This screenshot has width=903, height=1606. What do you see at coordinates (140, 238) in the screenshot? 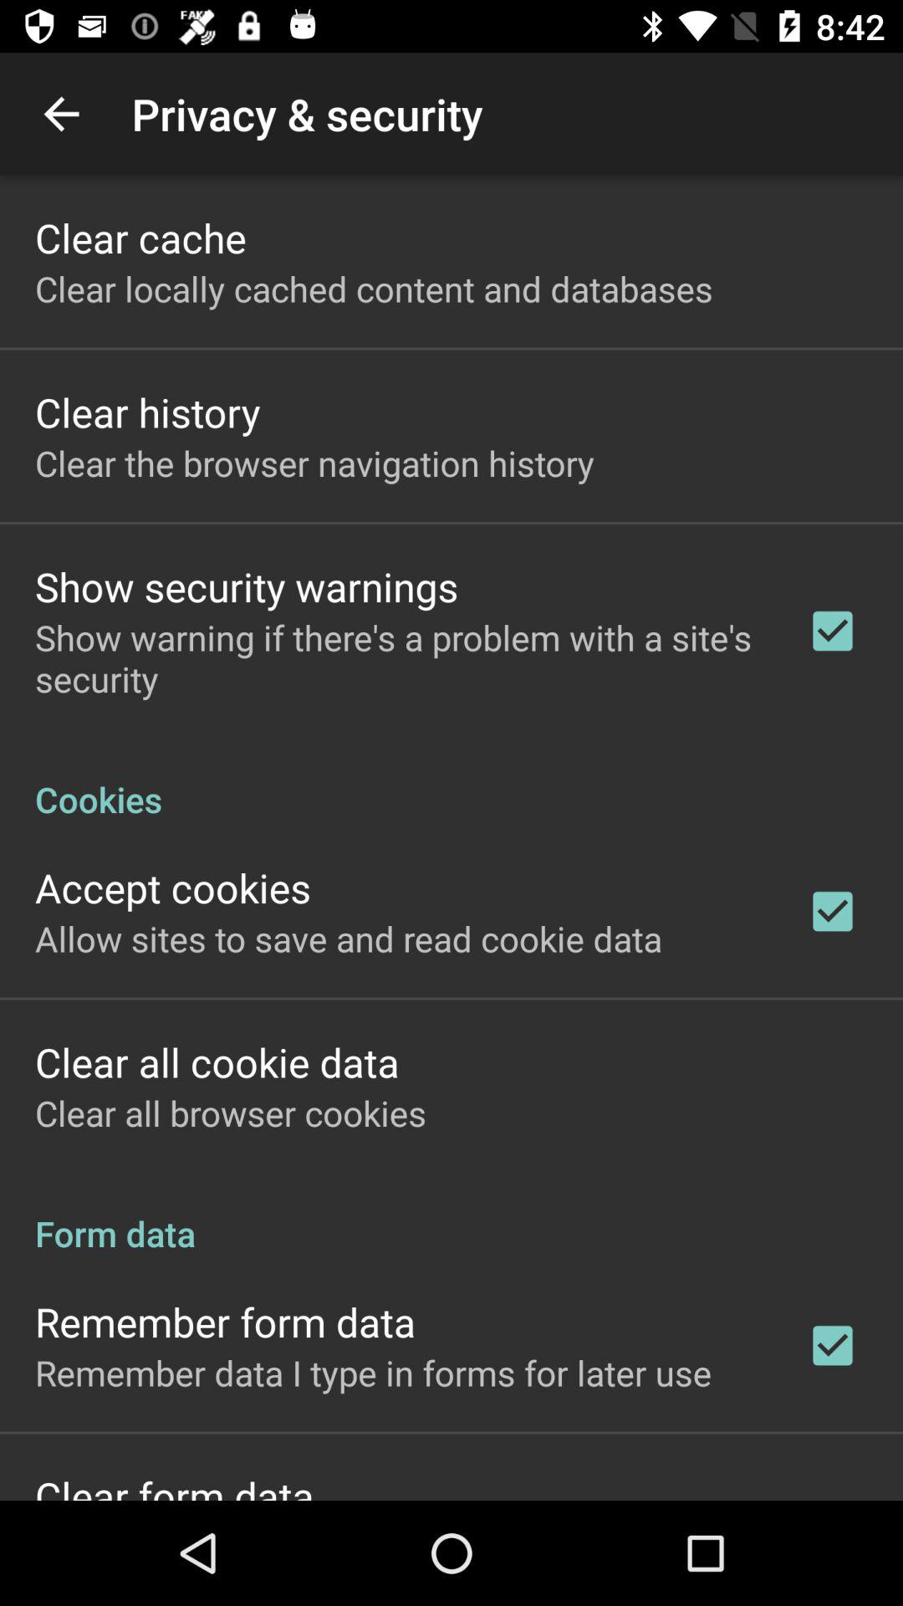
I see `click item above clear locally cached app` at bounding box center [140, 238].